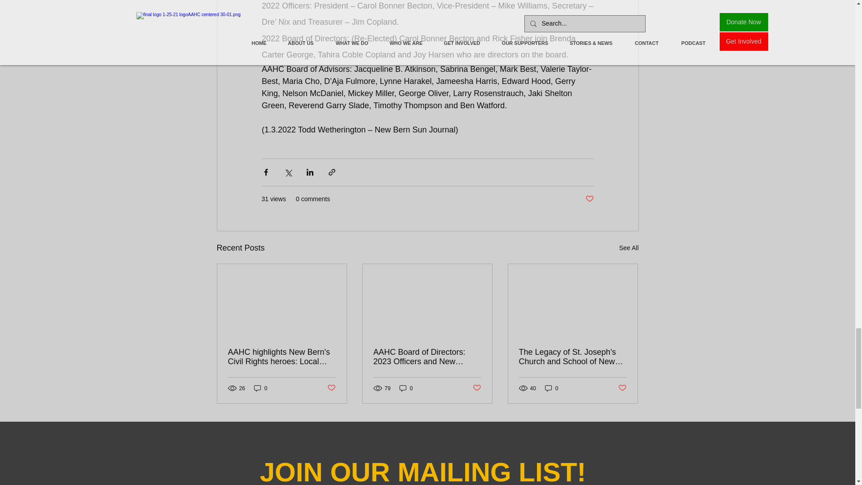 This screenshot has height=485, width=862. Describe the element at coordinates (330, 388) in the screenshot. I see `Post not marked as liked` at that location.